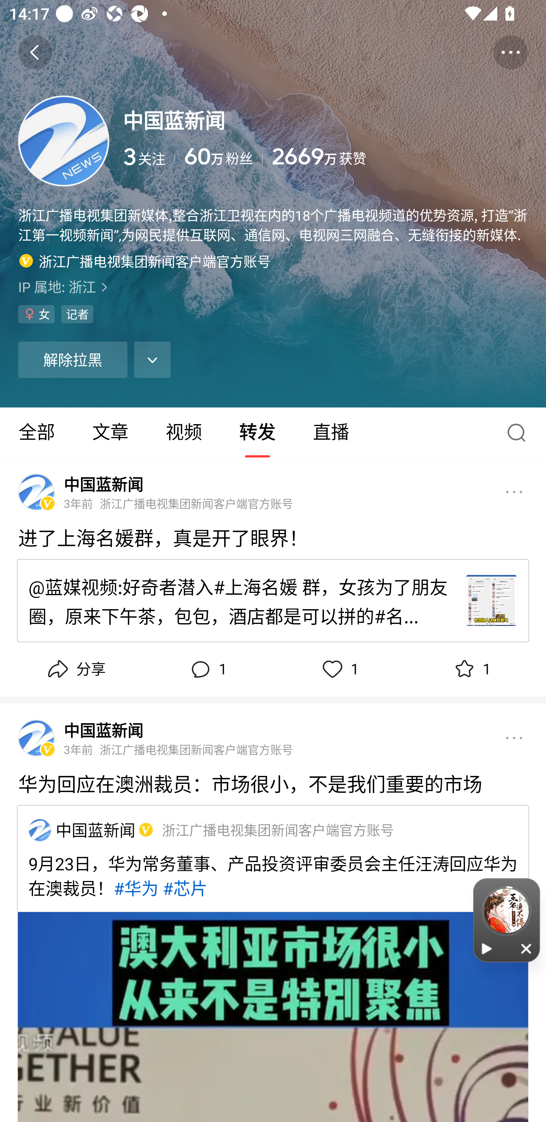  What do you see at coordinates (103, 484) in the screenshot?
I see `中国蓝新闻` at bounding box center [103, 484].